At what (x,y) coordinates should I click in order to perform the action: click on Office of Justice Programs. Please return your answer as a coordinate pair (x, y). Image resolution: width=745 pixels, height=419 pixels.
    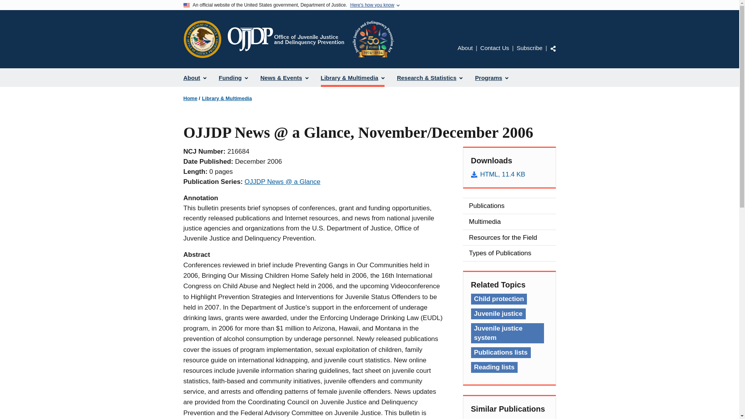
    Looking at the image, I should click on (202, 39).